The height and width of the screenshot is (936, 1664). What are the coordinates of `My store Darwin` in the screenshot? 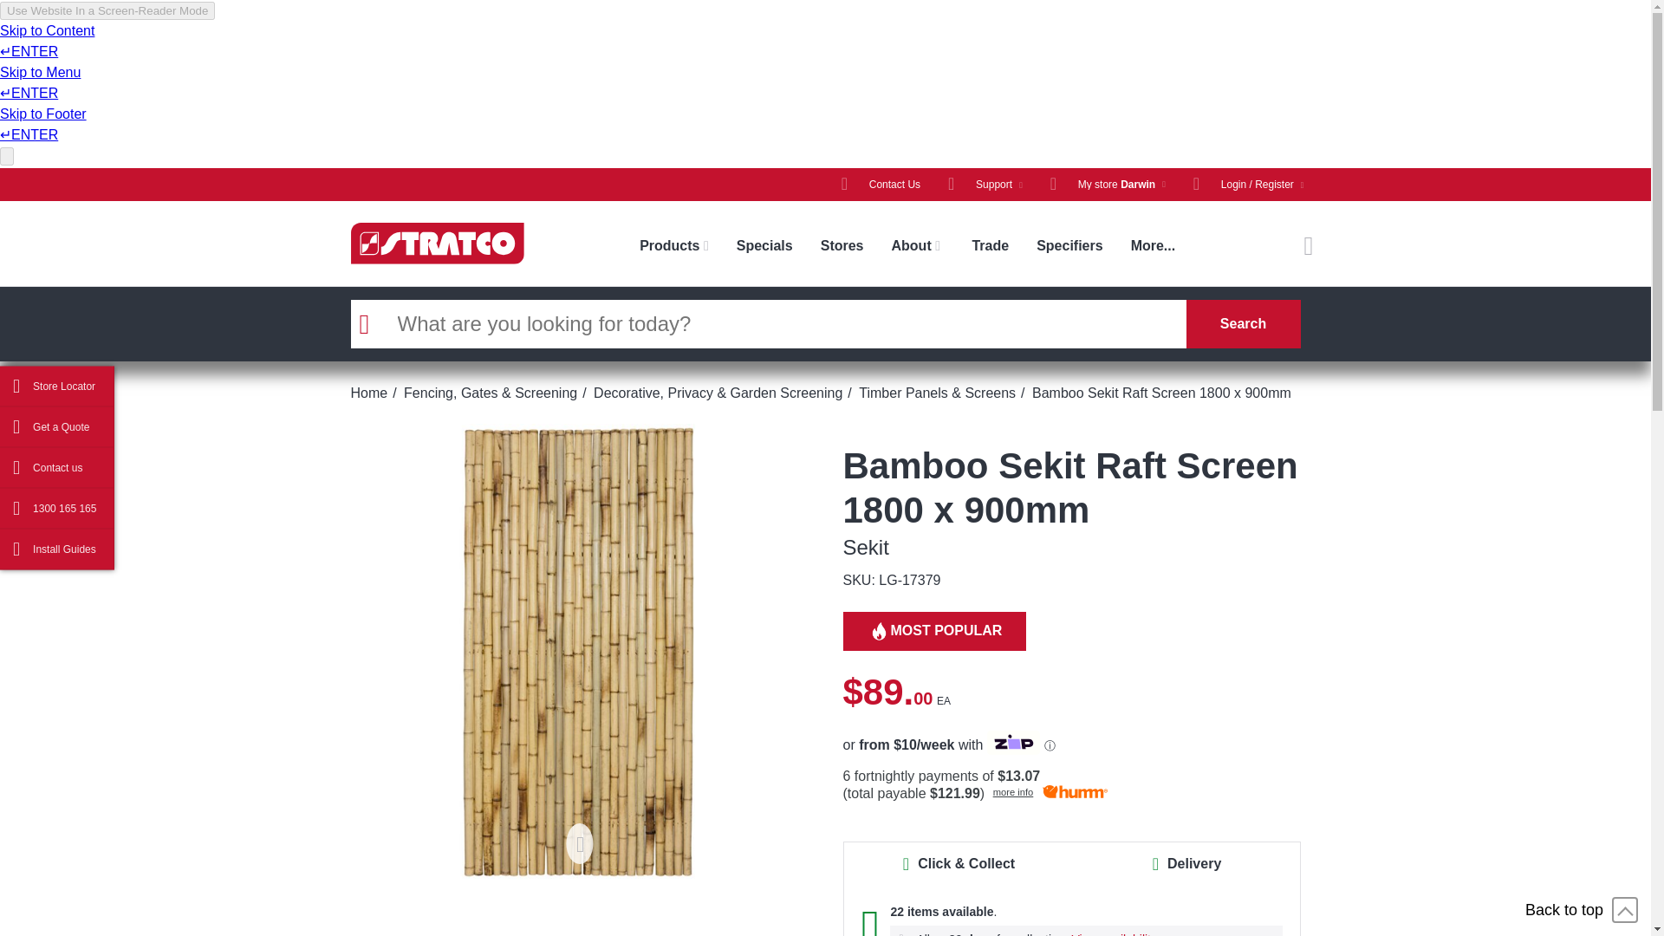 It's located at (1108, 185).